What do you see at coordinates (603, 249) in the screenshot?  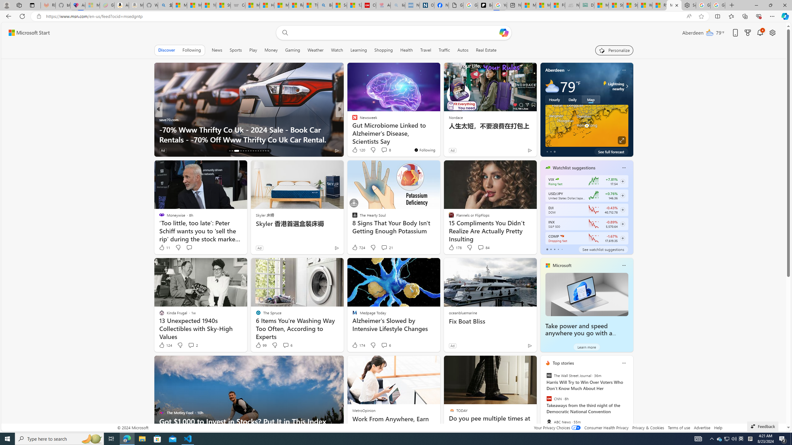 I see `See watchlist suggestions` at bounding box center [603, 249].